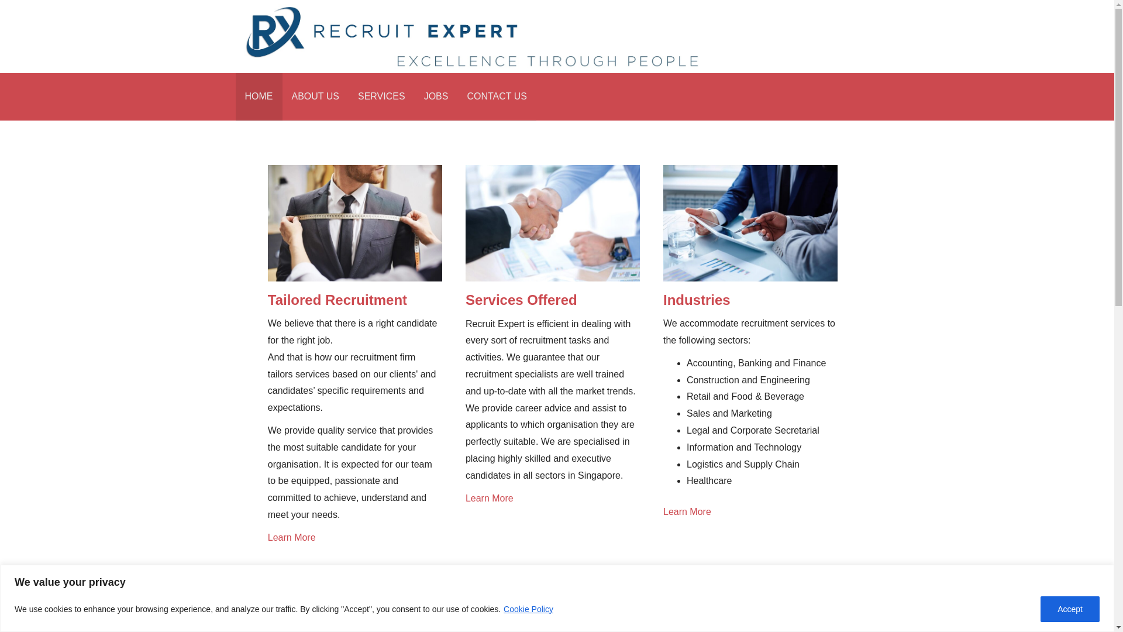  What do you see at coordinates (553, 499) in the screenshot?
I see `Learn More` at bounding box center [553, 499].